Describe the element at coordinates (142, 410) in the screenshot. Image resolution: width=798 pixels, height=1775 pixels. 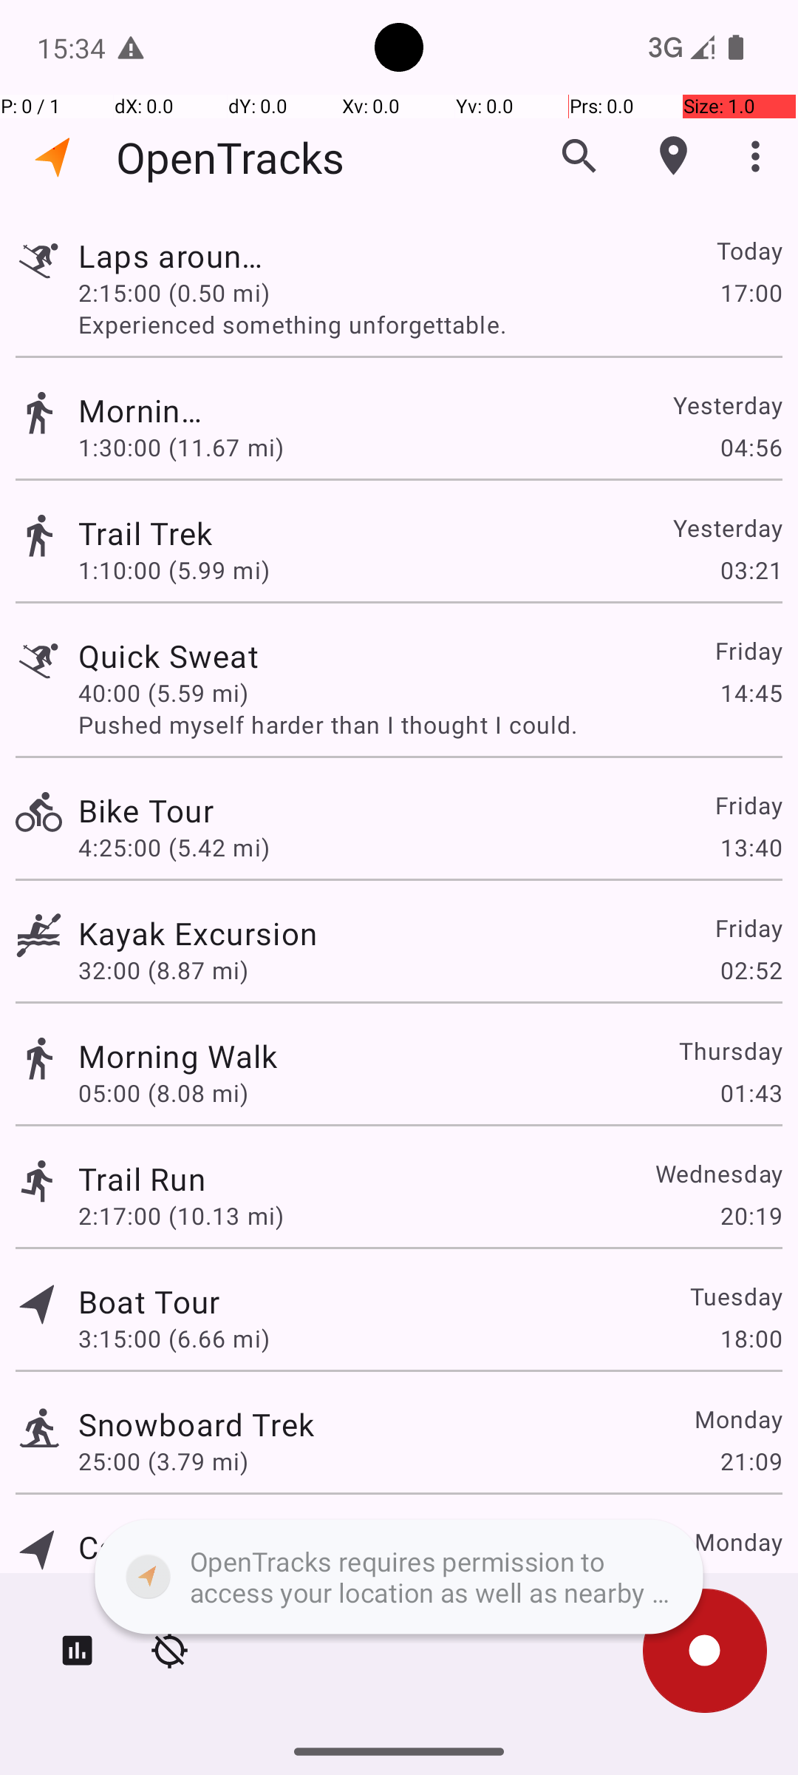
I see `Morning Walk` at that location.